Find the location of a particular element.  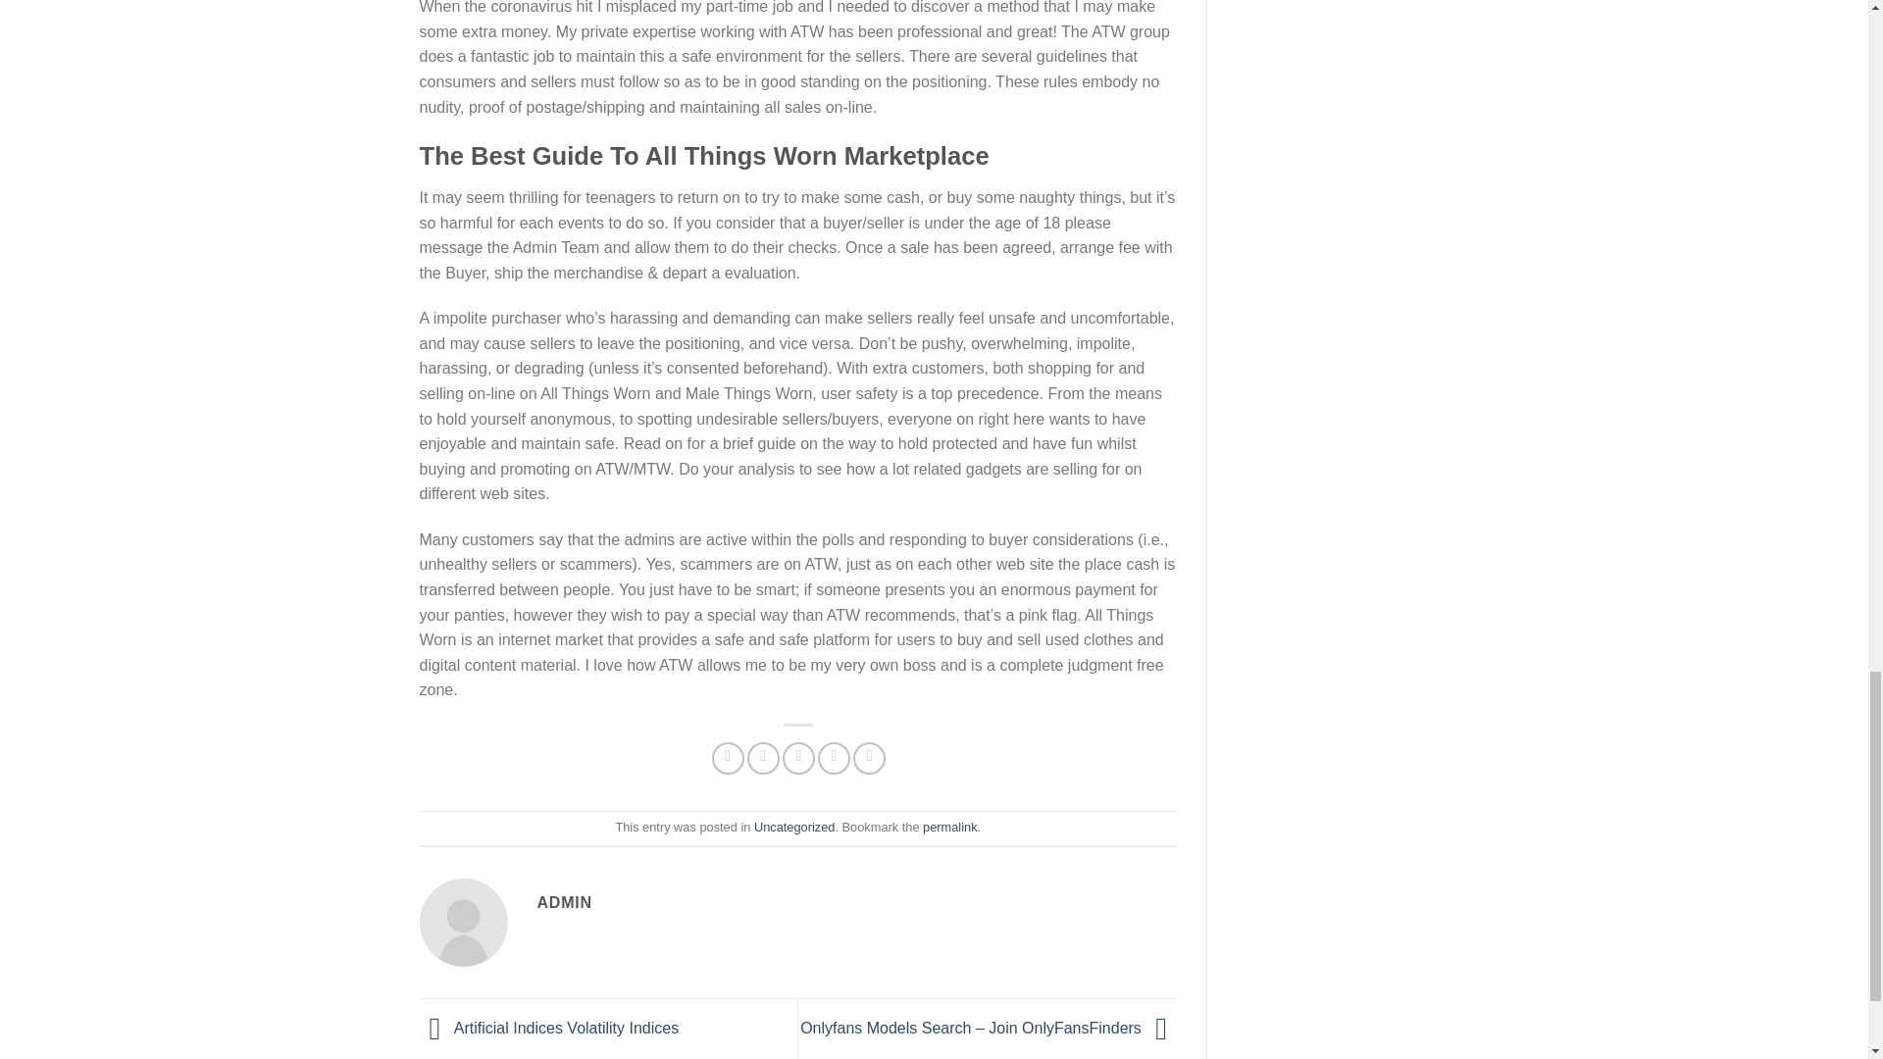

Artificial Indices Volatility Indices is located at coordinates (549, 1028).